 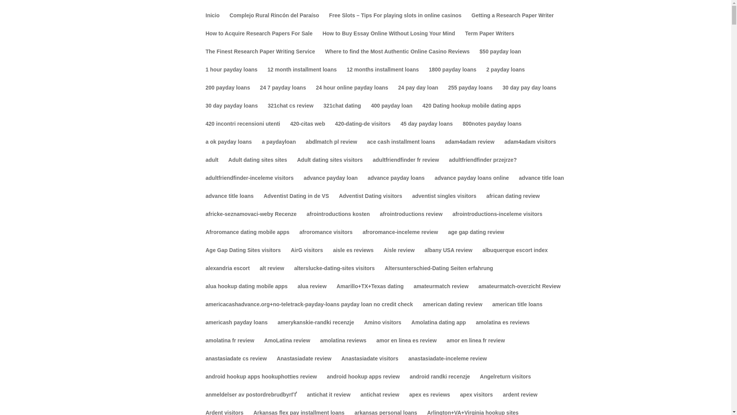 What do you see at coordinates (470, 148) in the screenshot?
I see `adam4adam review` at bounding box center [470, 148].